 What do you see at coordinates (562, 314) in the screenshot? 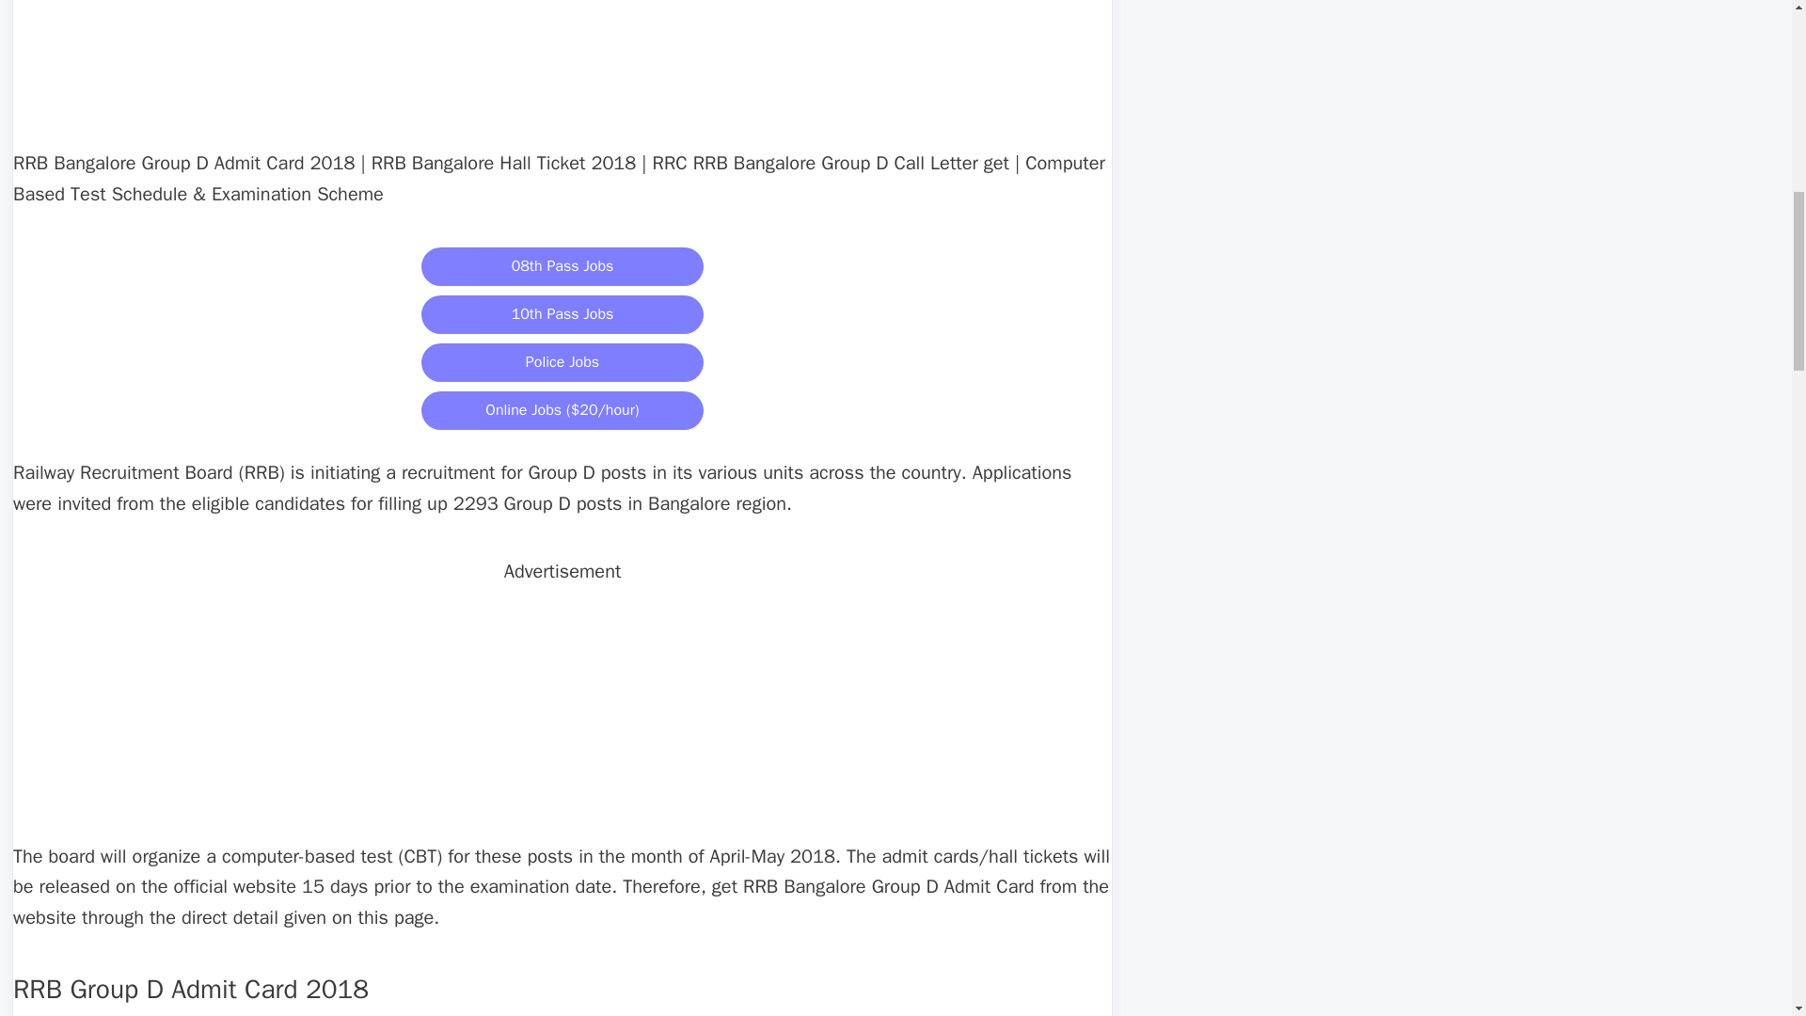
I see `10th Pass Jobs` at bounding box center [562, 314].